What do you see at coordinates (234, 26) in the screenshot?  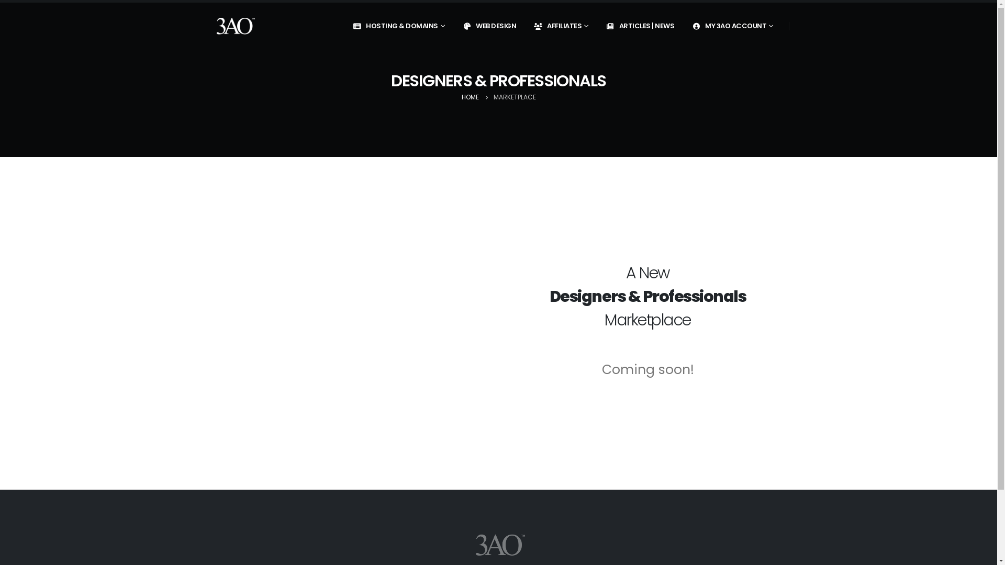 I see `3AO - Powerful Hosting` at bounding box center [234, 26].